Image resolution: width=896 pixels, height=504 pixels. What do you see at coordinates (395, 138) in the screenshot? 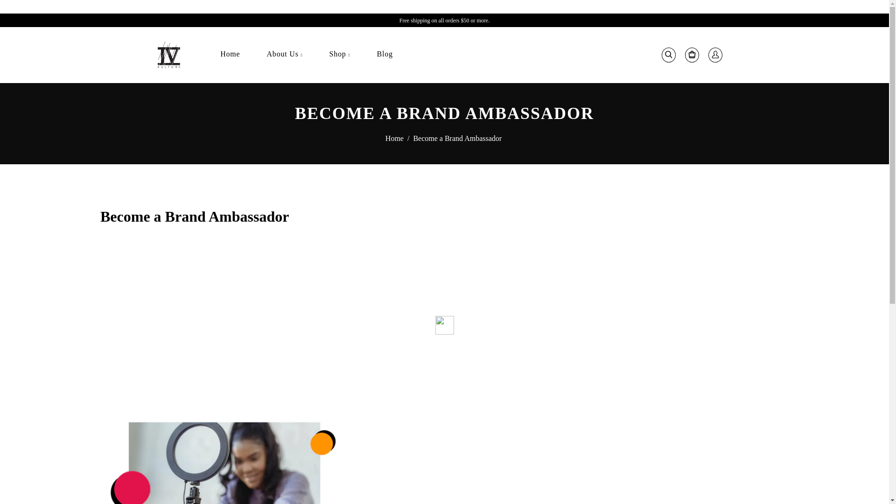
I see `Back to the frontpage` at bounding box center [395, 138].